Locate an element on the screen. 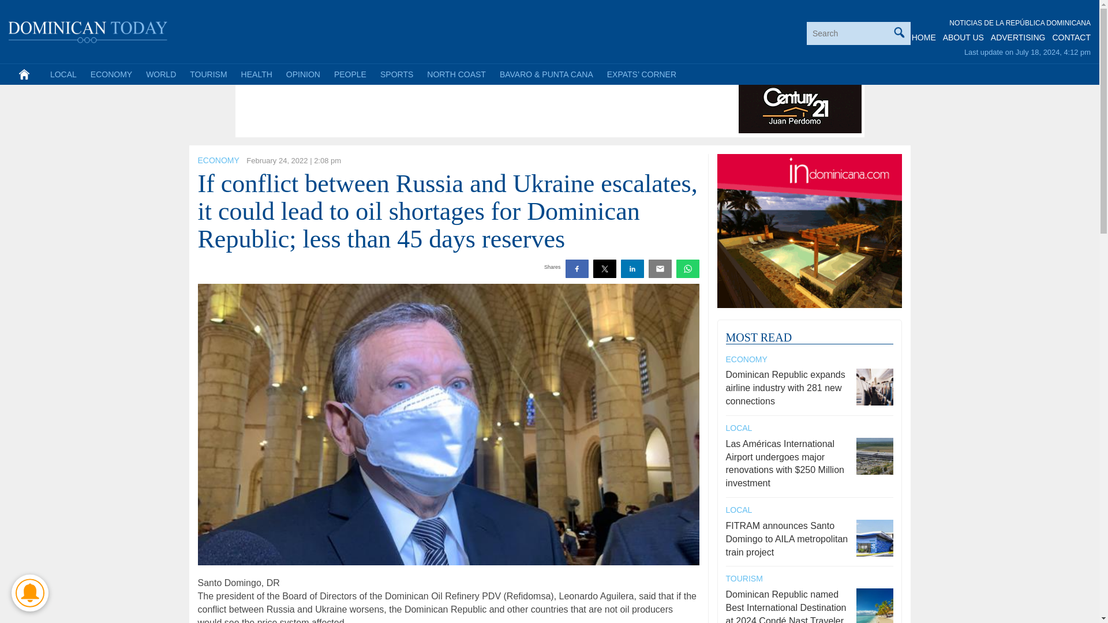 This screenshot has width=1108, height=623. SPORTS is located at coordinates (396, 74).